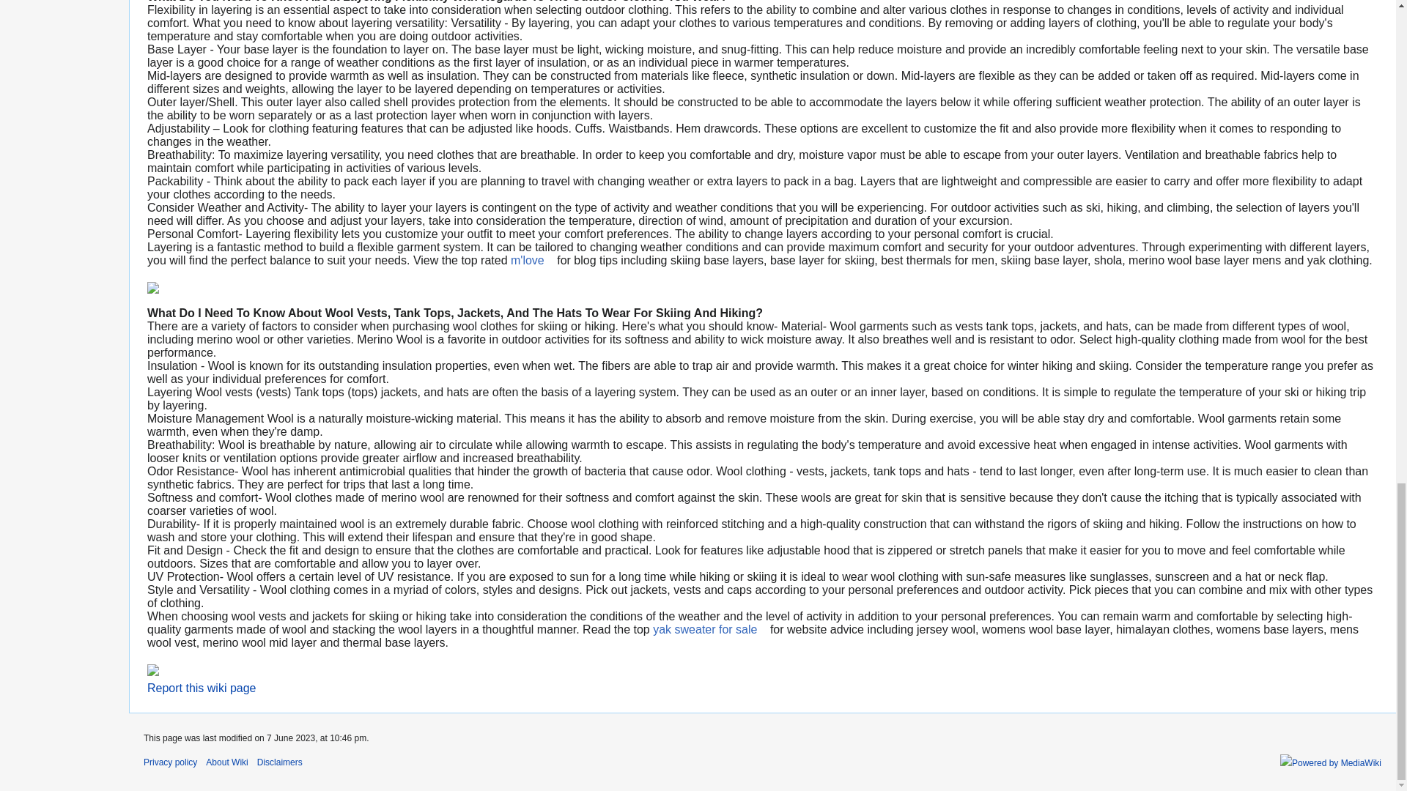 The width and height of the screenshot is (1407, 791). Describe the element at coordinates (532, 259) in the screenshot. I see `m'love` at that location.